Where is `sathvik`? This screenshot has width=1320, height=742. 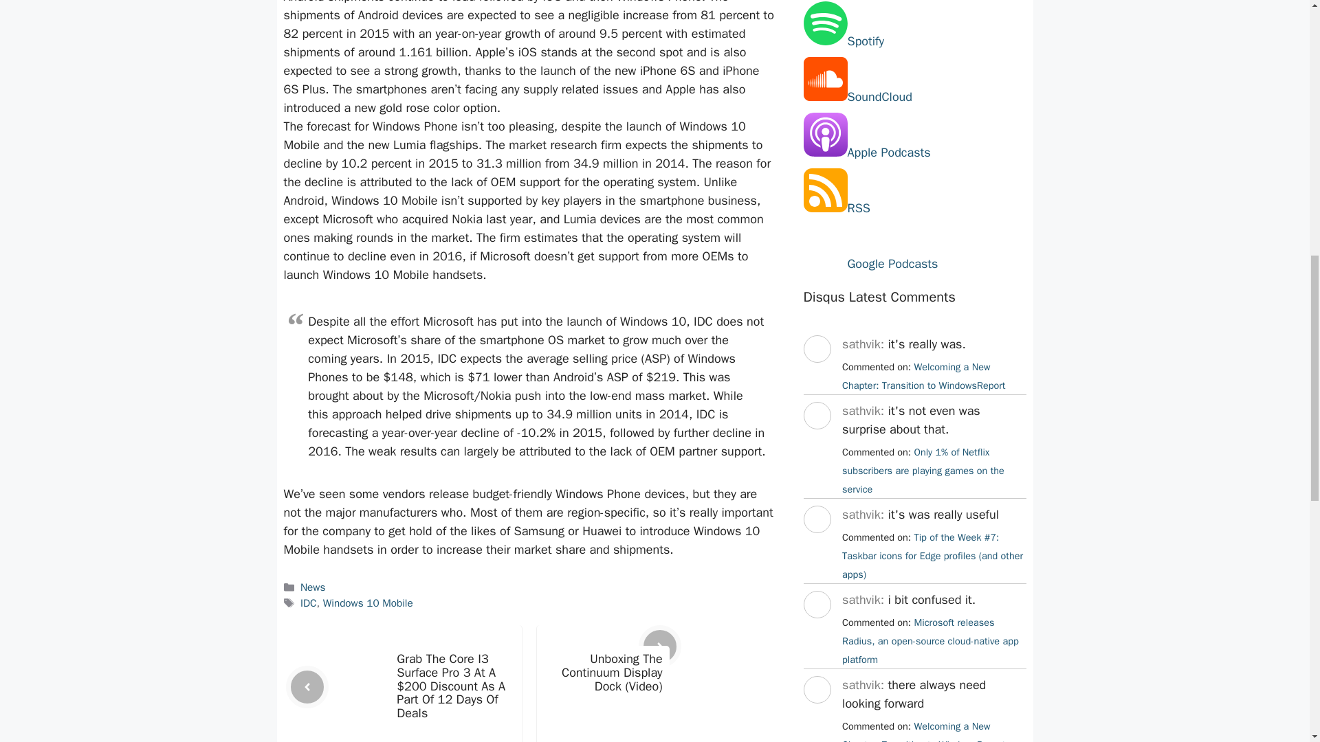
sathvik is located at coordinates (816, 546).